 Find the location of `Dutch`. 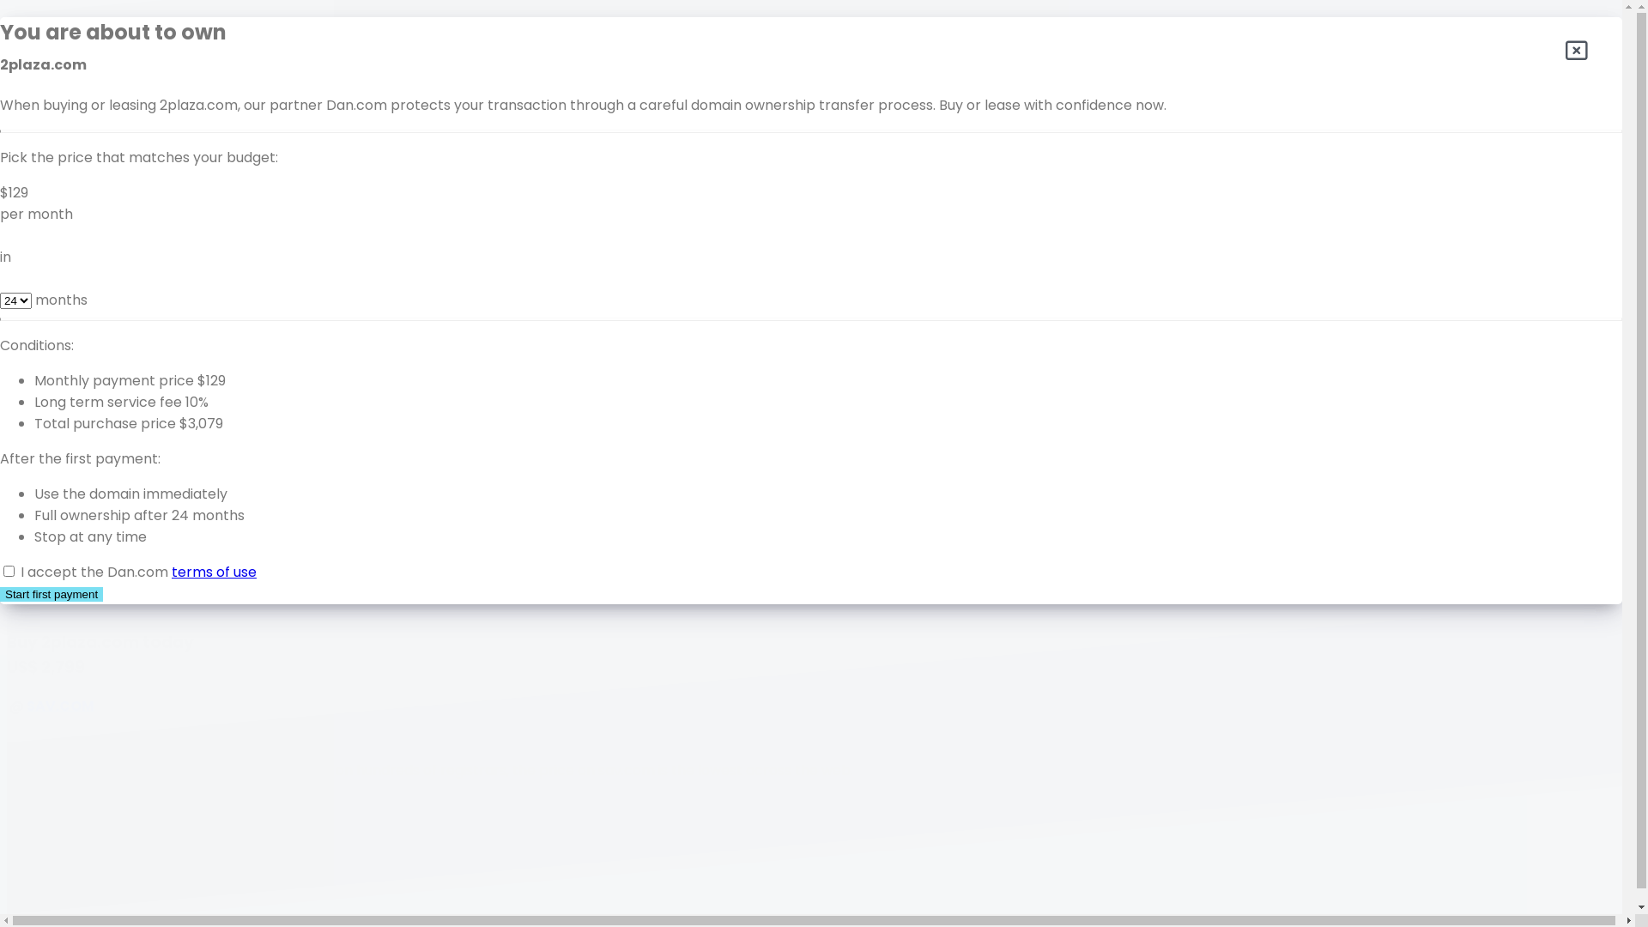

Dutch is located at coordinates (96, 67).